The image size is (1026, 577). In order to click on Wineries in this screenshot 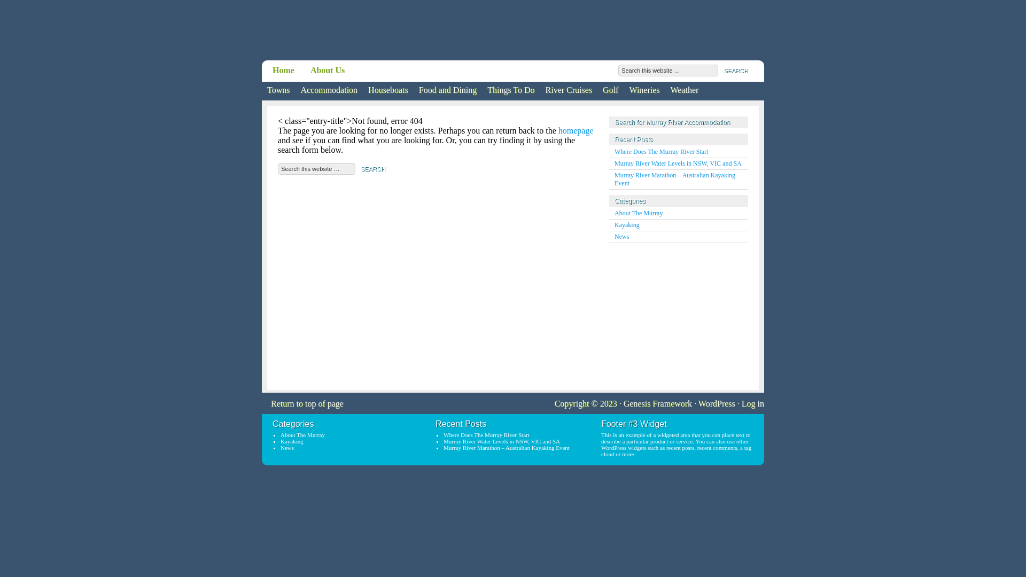, I will do `click(644, 91)`.